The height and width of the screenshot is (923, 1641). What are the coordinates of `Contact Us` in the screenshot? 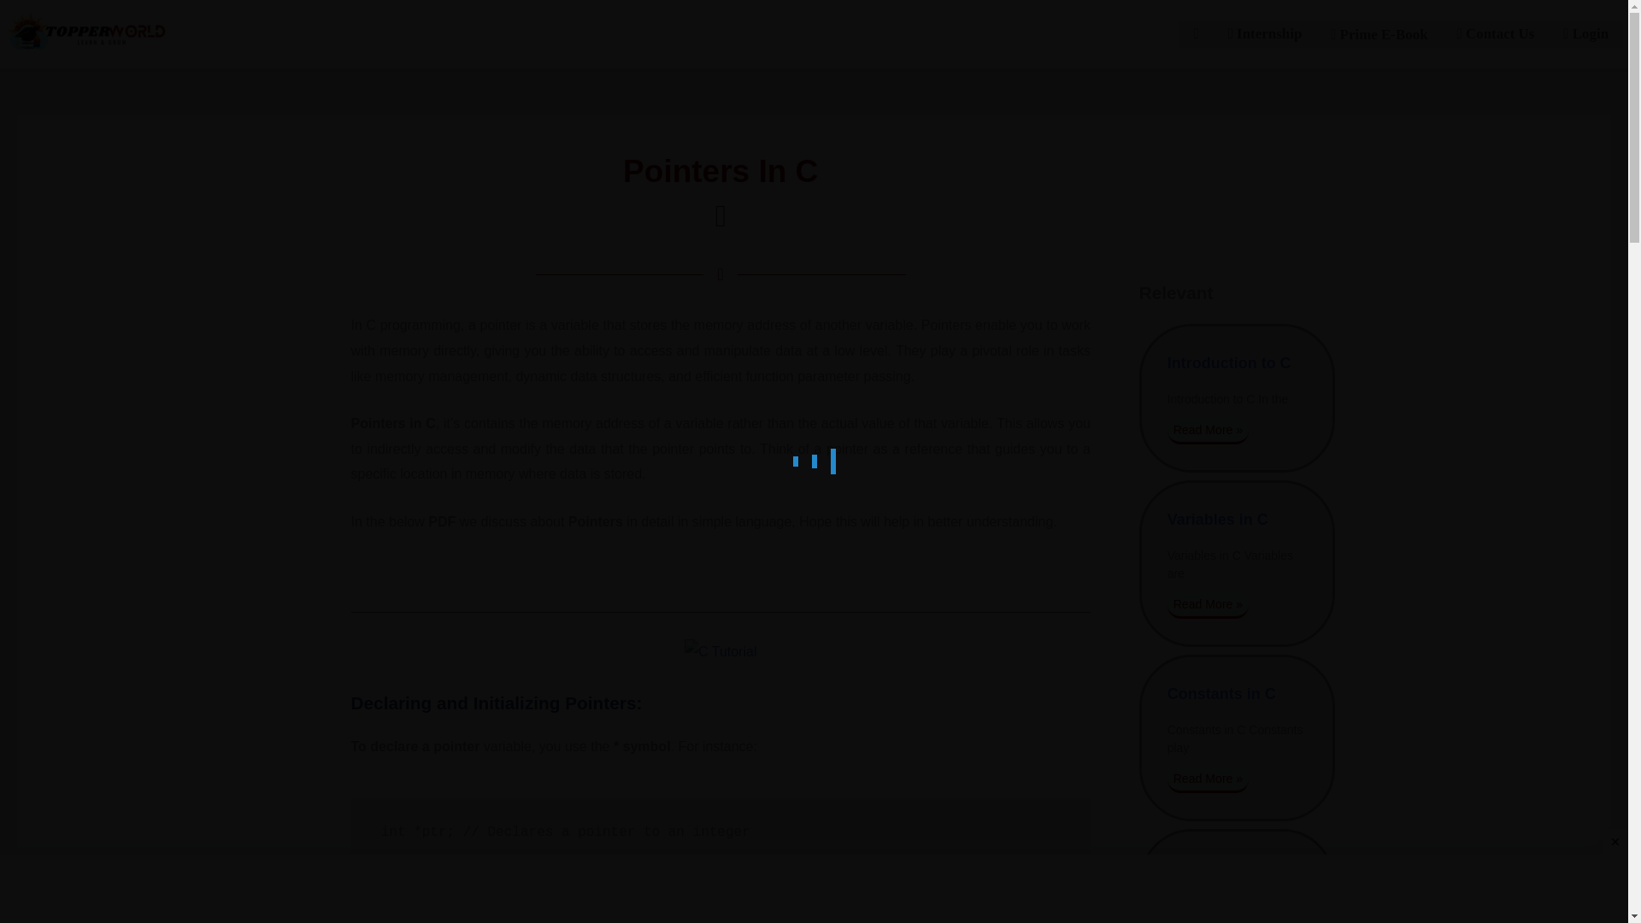 It's located at (1496, 34).